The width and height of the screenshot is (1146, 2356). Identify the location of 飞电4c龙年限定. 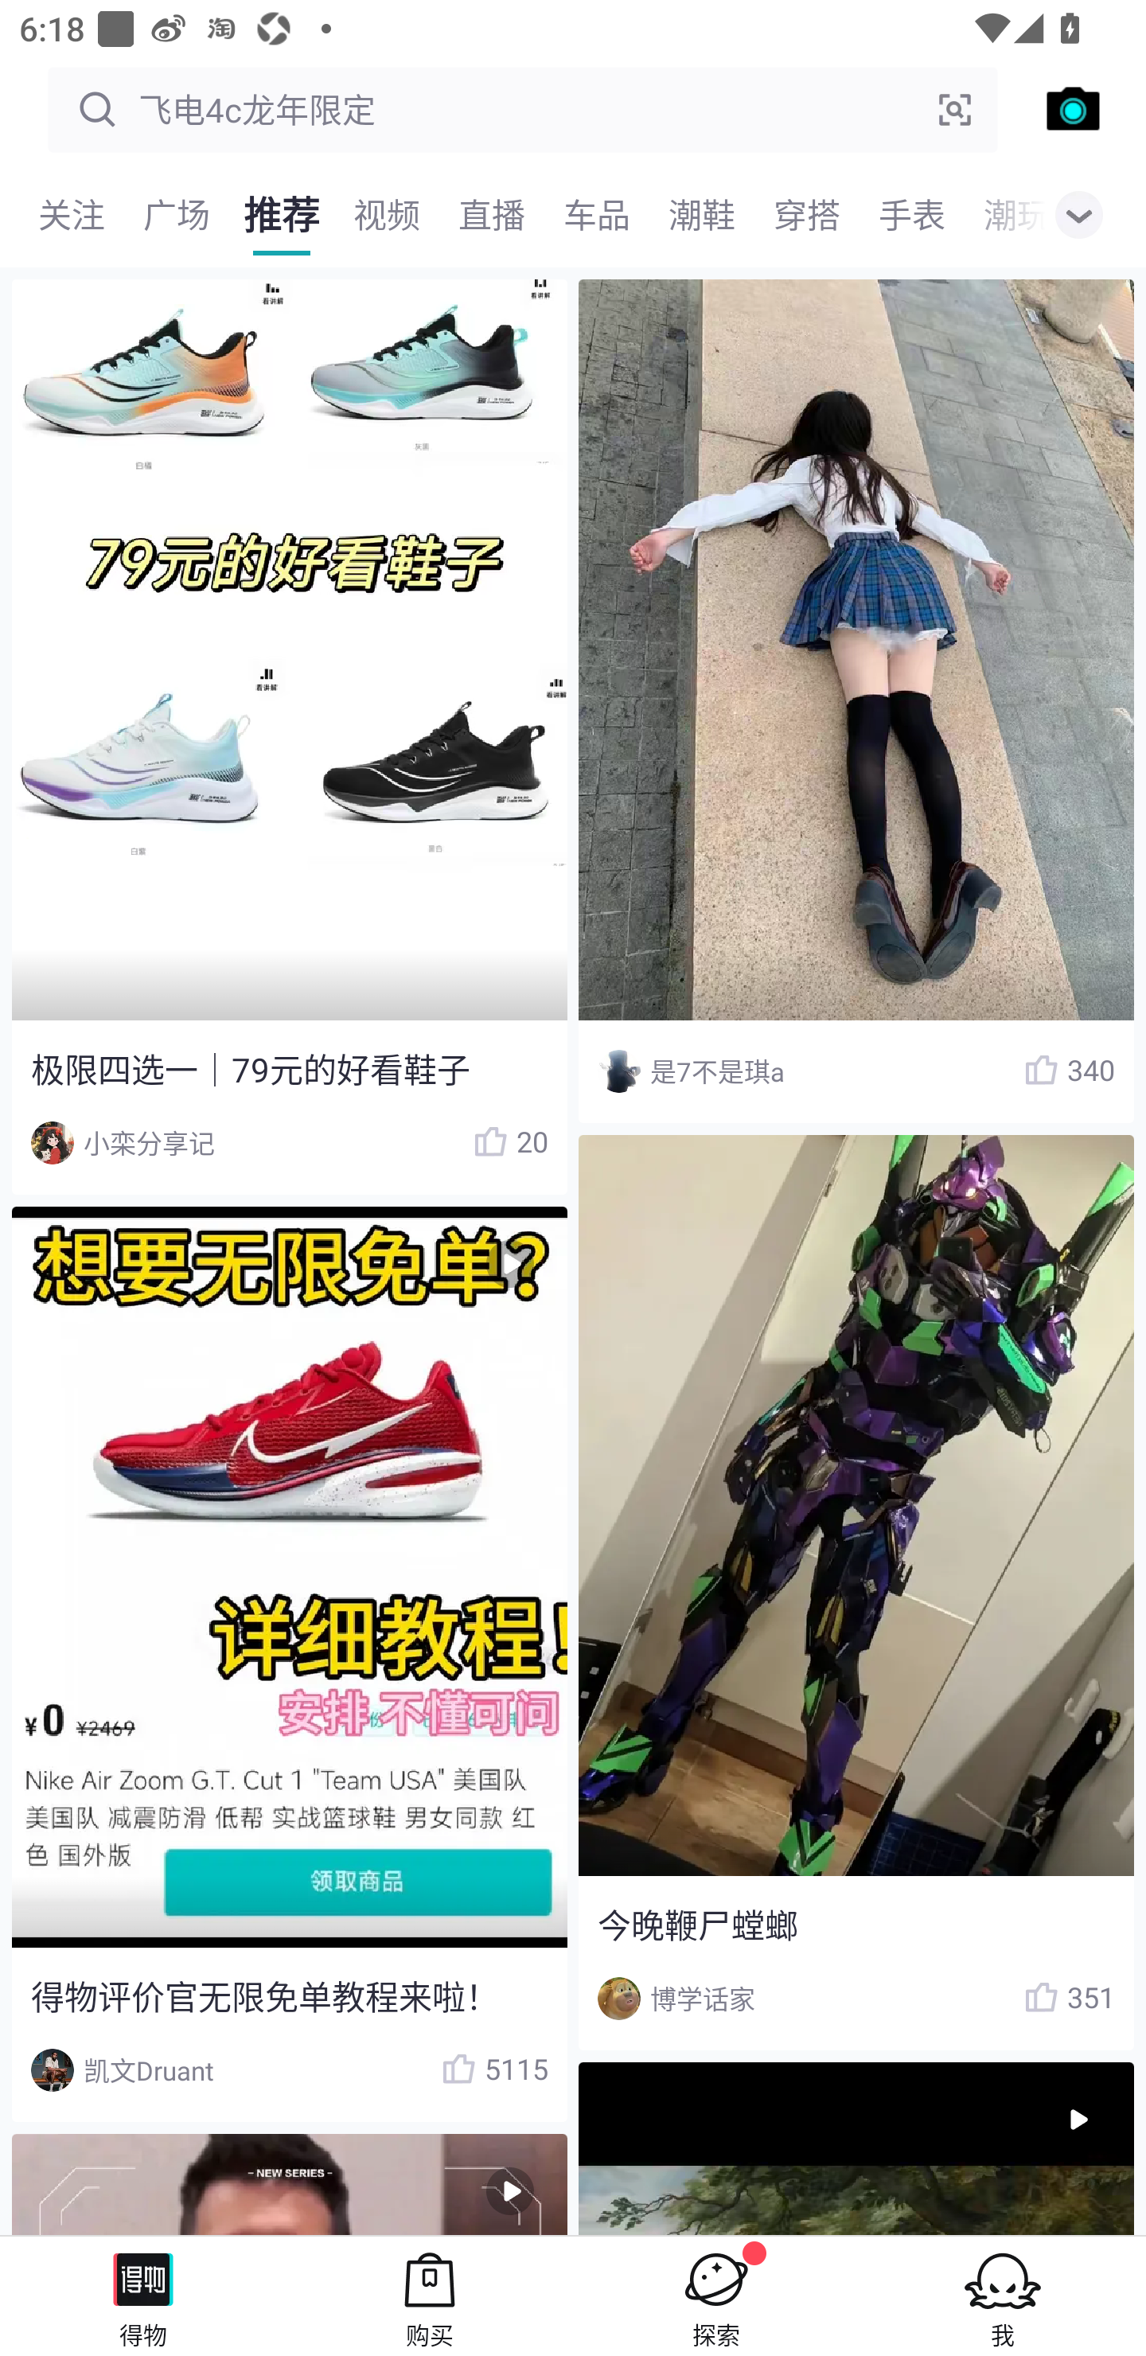
(523, 110).